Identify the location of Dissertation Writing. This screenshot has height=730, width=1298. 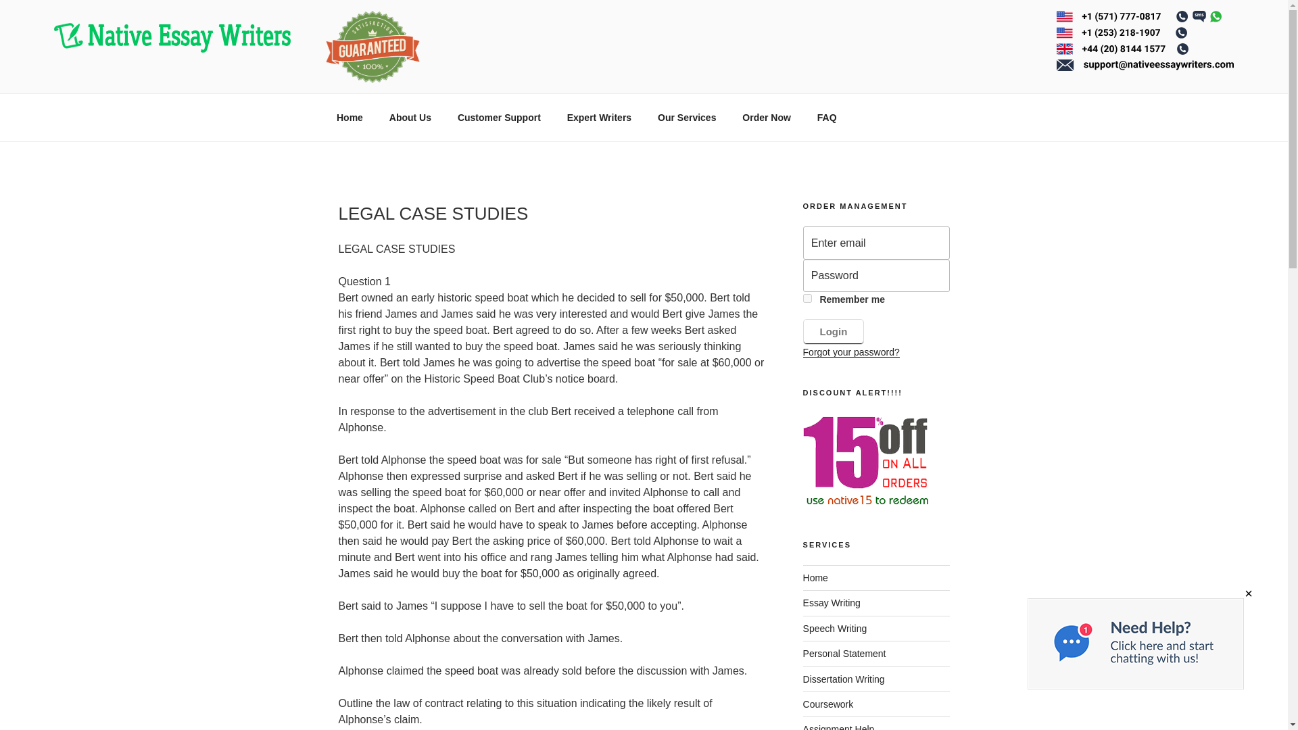
(844, 679).